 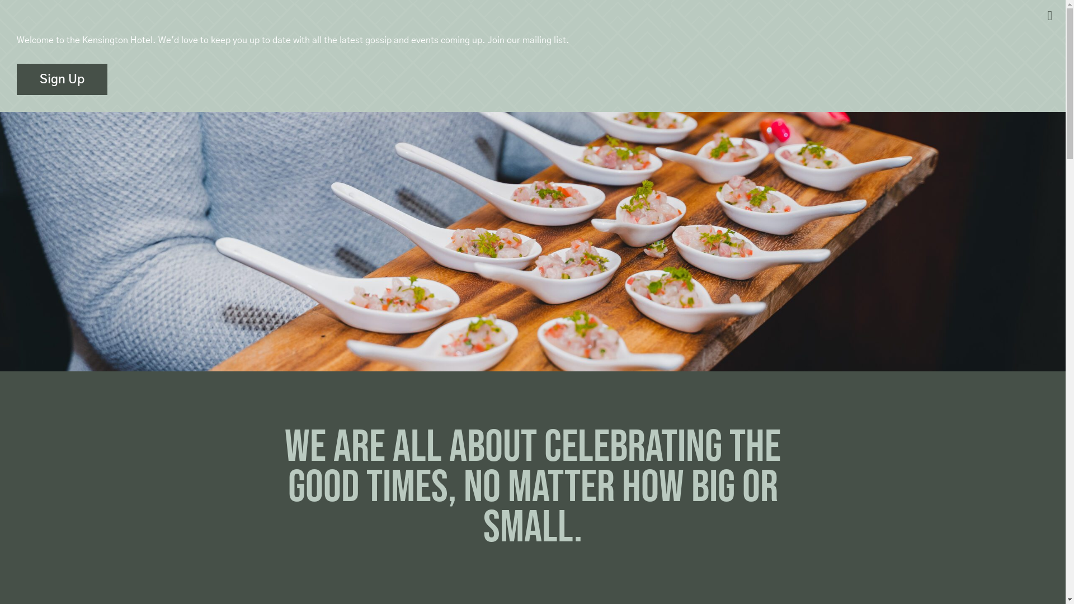 I want to click on Book, so click(x=993, y=28).